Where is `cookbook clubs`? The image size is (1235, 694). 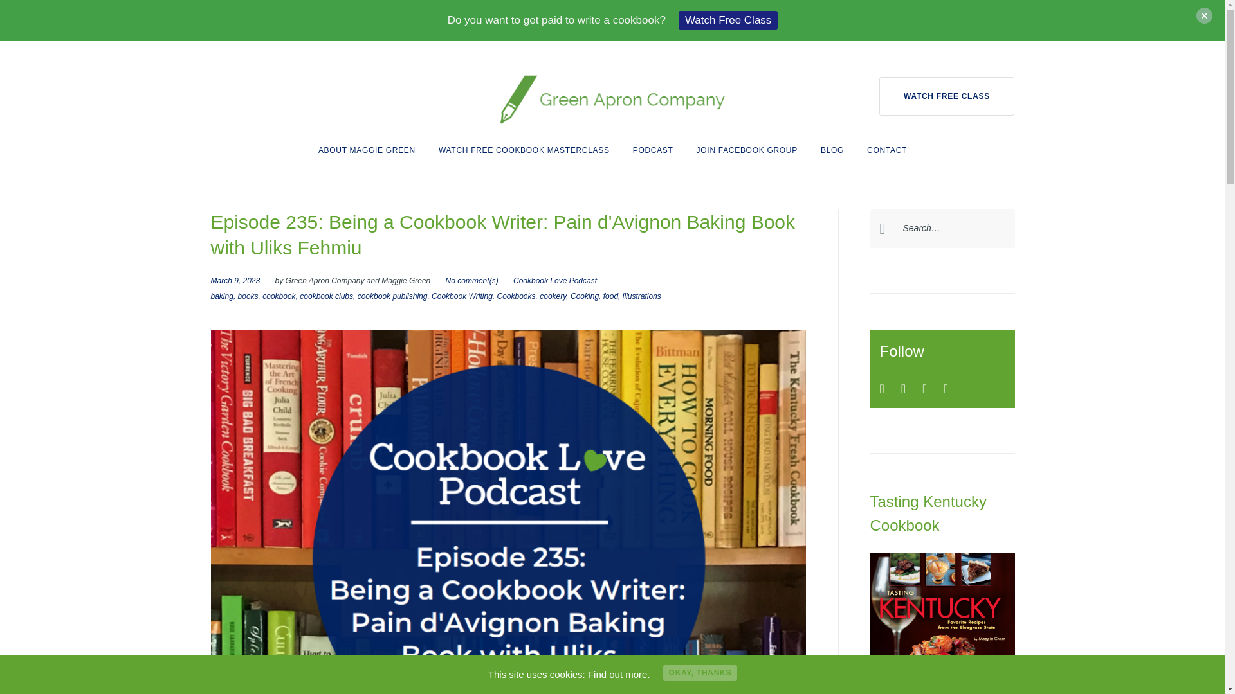 cookbook clubs is located at coordinates (327, 296).